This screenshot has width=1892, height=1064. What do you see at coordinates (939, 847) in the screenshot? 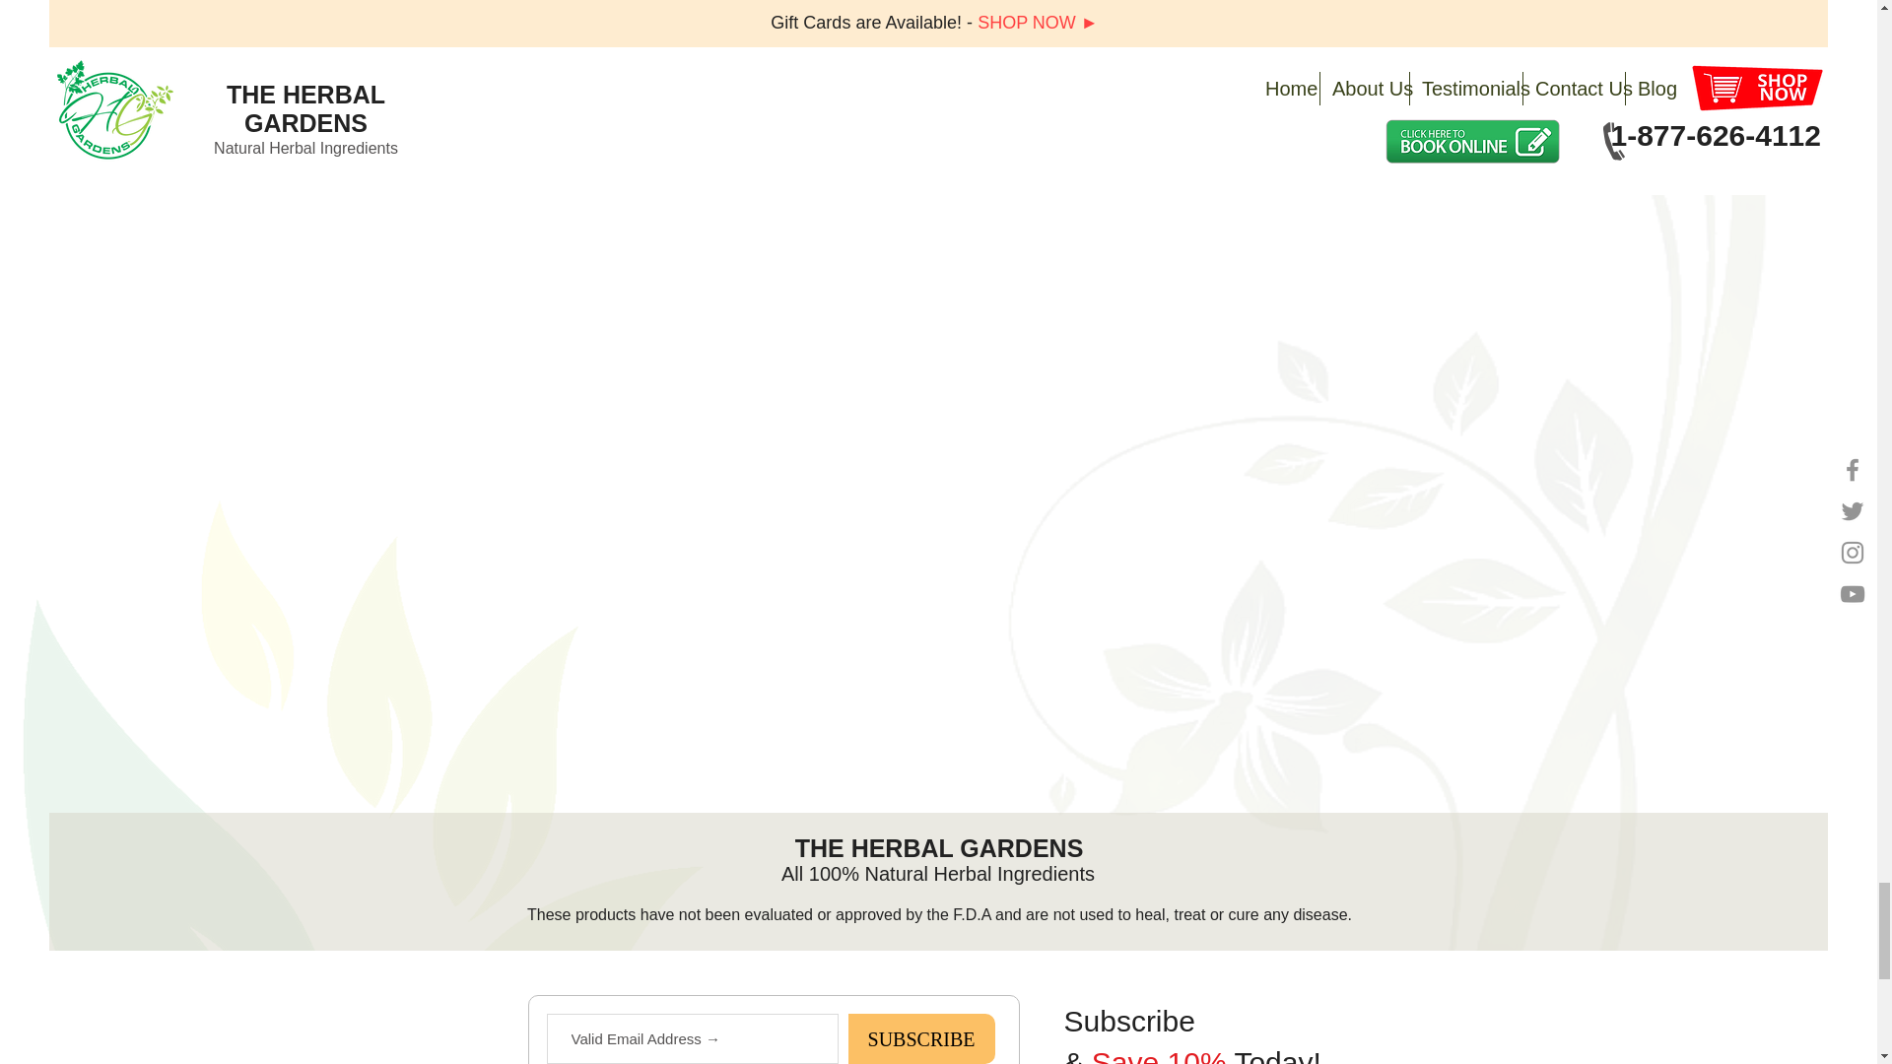
I see `THE HERBAL GARDENS` at bounding box center [939, 847].